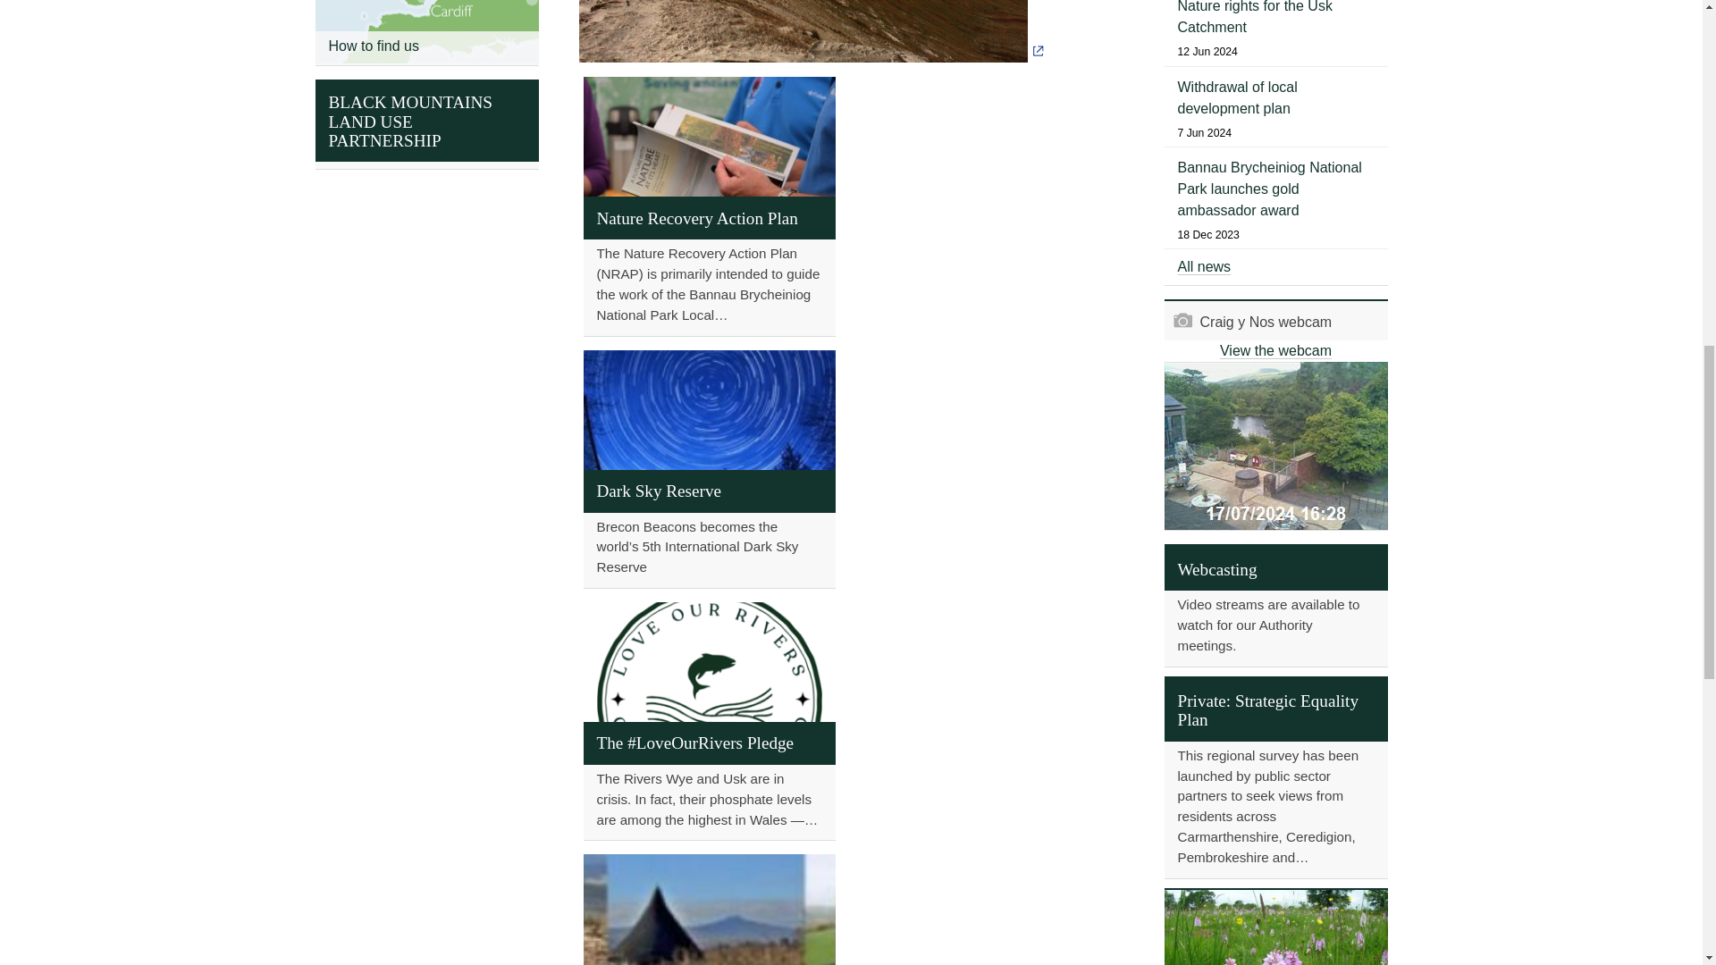 The width and height of the screenshot is (1716, 965). Describe the element at coordinates (1274, 777) in the screenshot. I see `Private: Strategic Equality Plan` at that location.